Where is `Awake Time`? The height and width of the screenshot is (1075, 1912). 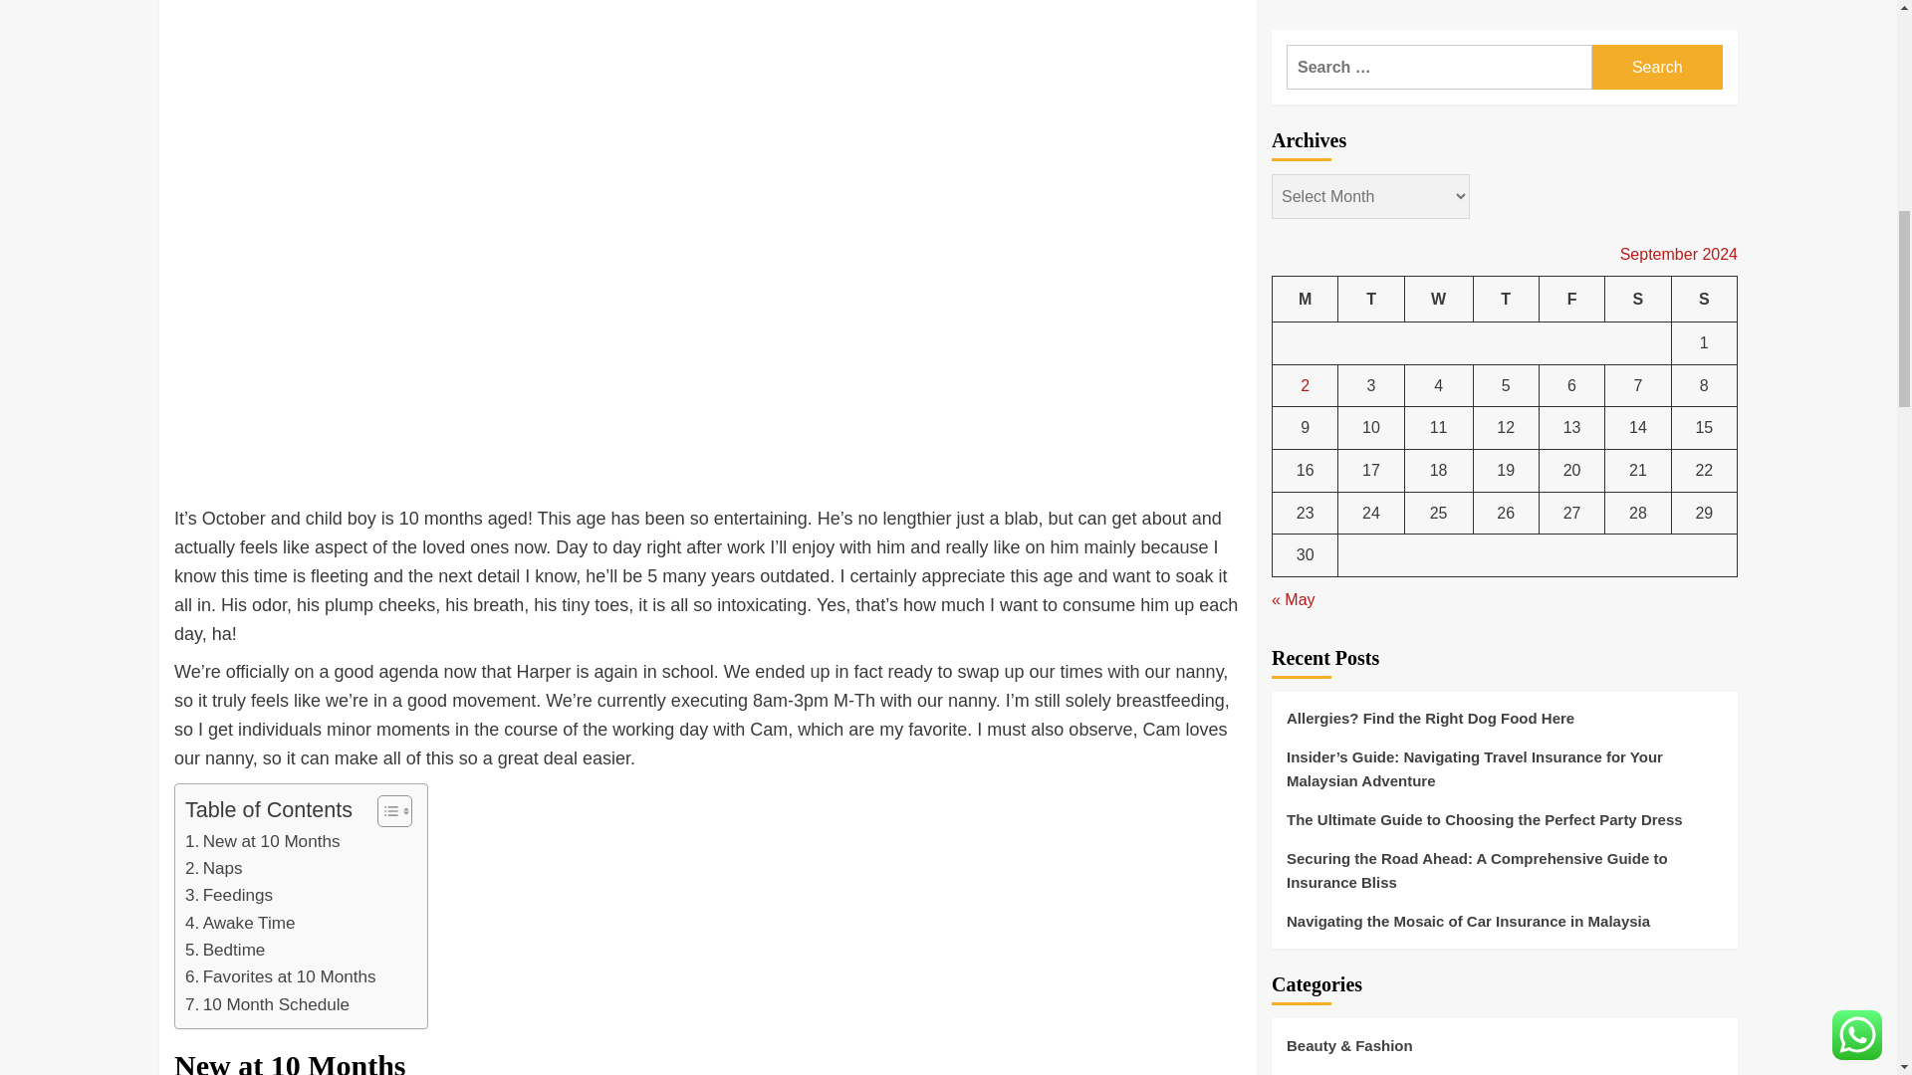
Awake Time is located at coordinates (239, 922).